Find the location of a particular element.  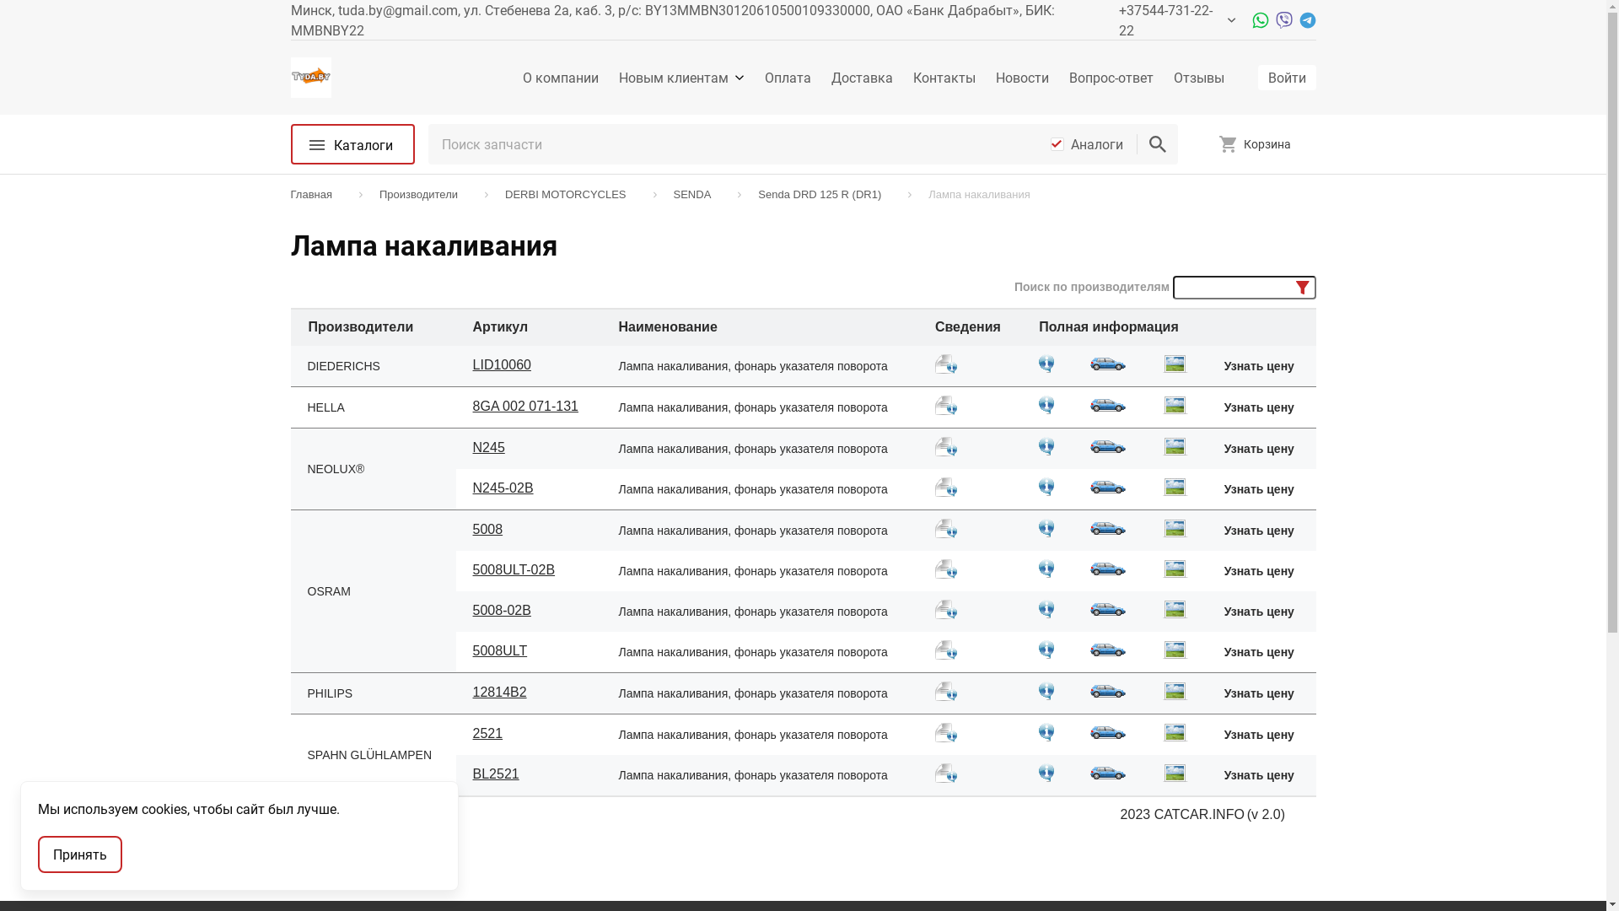

5008 is located at coordinates (488, 530).